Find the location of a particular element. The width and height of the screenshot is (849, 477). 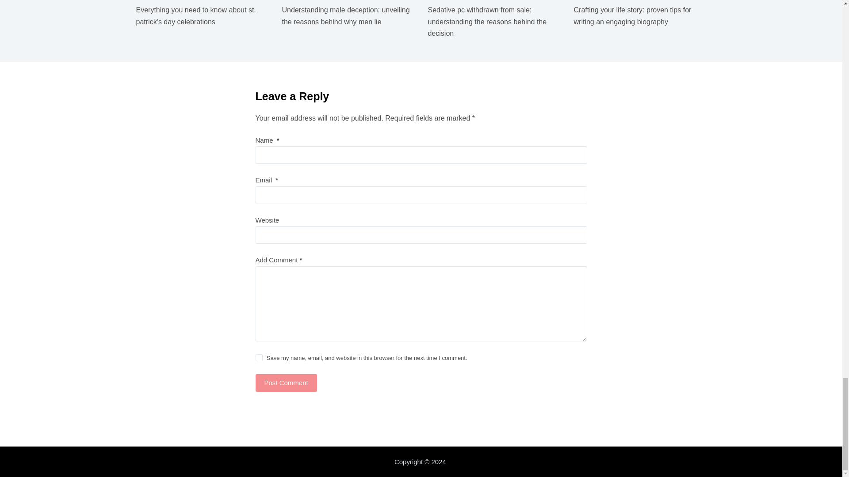

yes is located at coordinates (259, 358).